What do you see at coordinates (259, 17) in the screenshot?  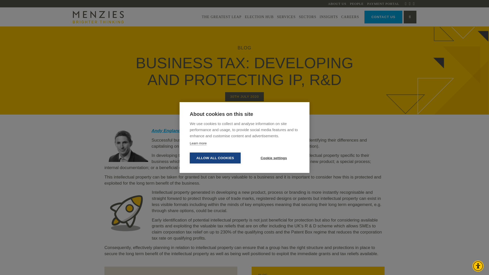 I see `ELECTION HUB` at bounding box center [259, 17].